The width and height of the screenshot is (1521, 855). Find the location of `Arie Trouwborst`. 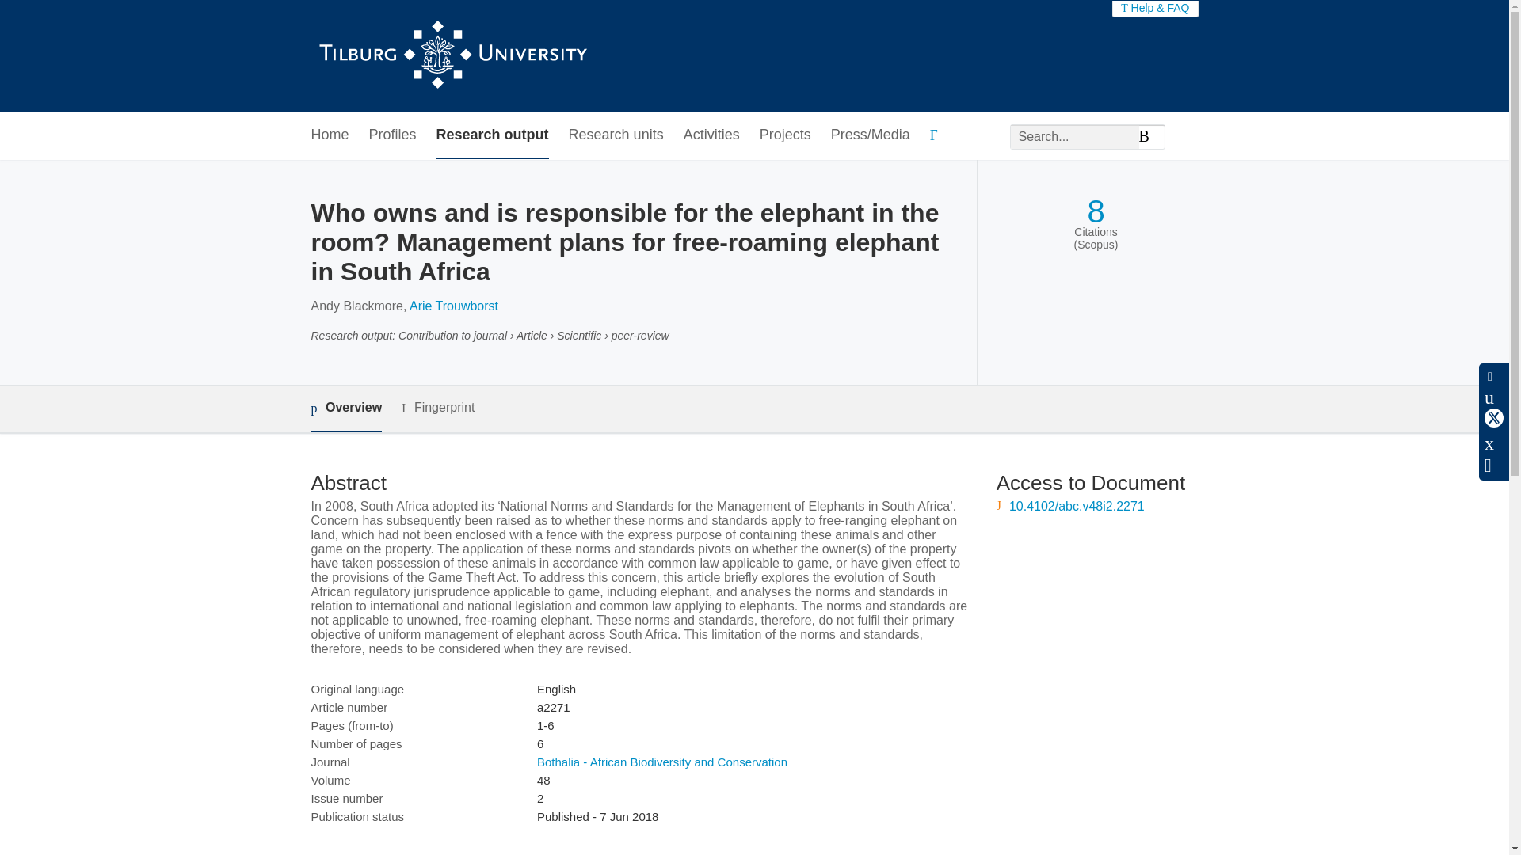

Arie Trouwborst is located at coordinates (453, 306).